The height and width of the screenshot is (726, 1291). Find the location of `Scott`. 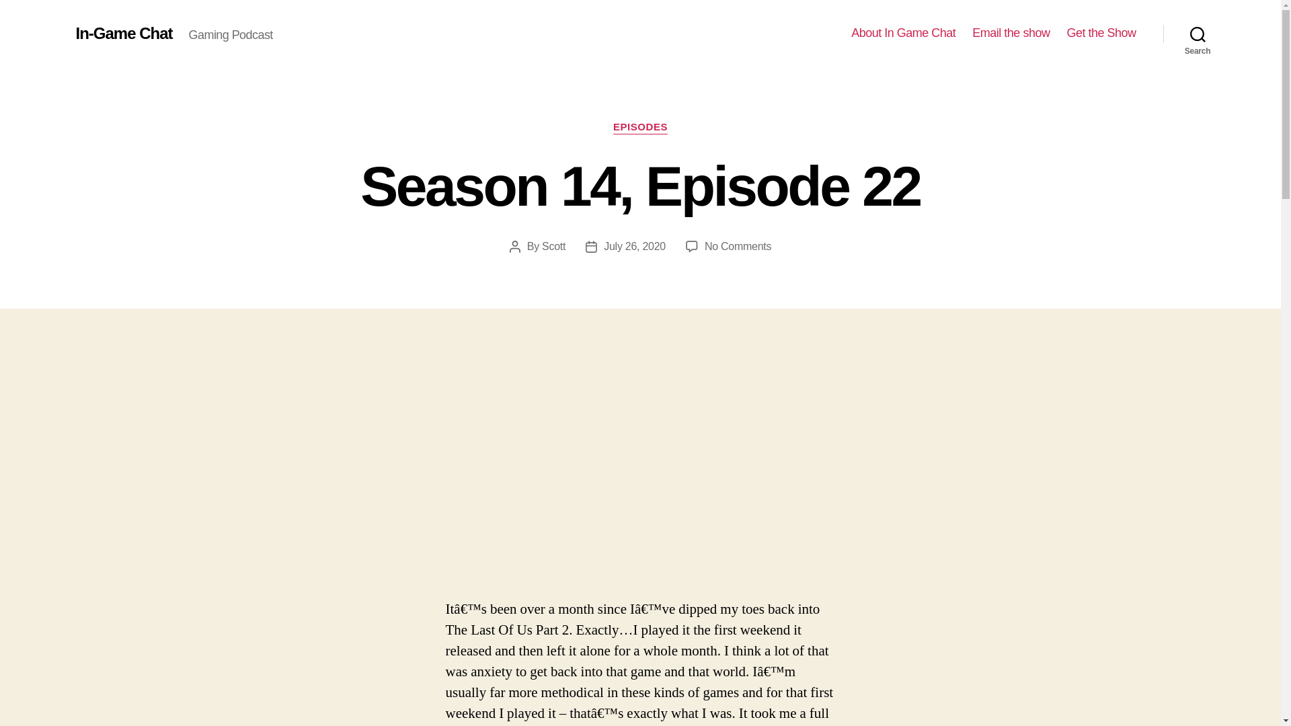

Scott is located at coordinates (553, 246).